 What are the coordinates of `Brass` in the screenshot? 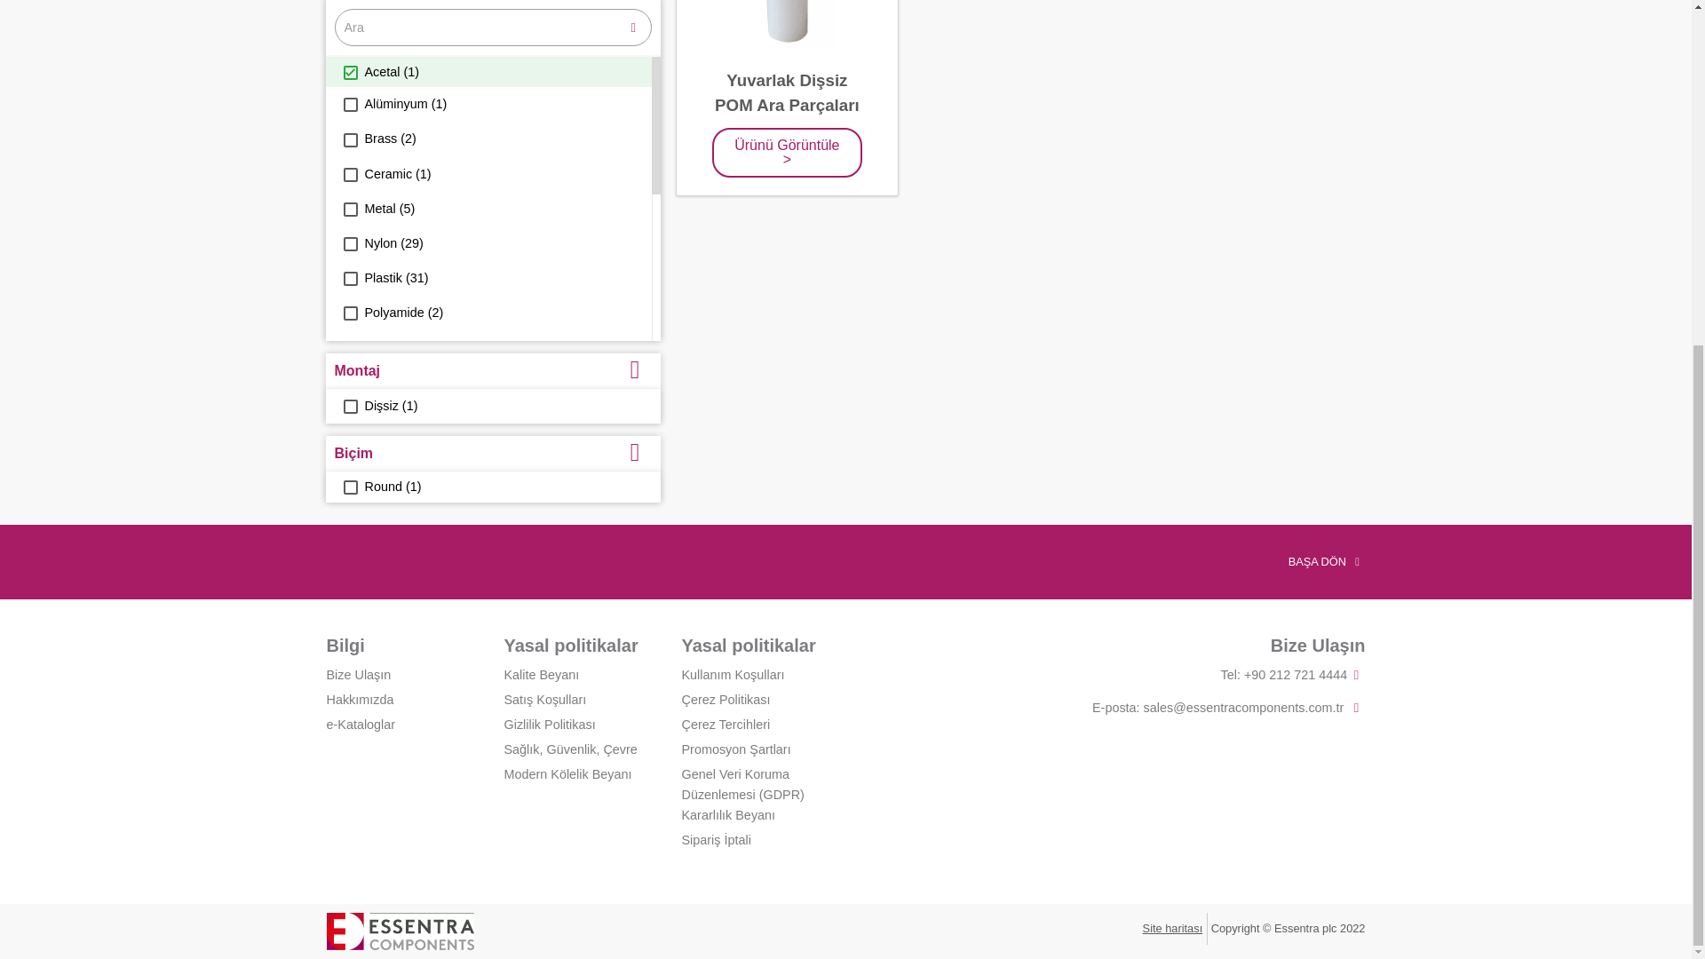 It's located at (349, 140).